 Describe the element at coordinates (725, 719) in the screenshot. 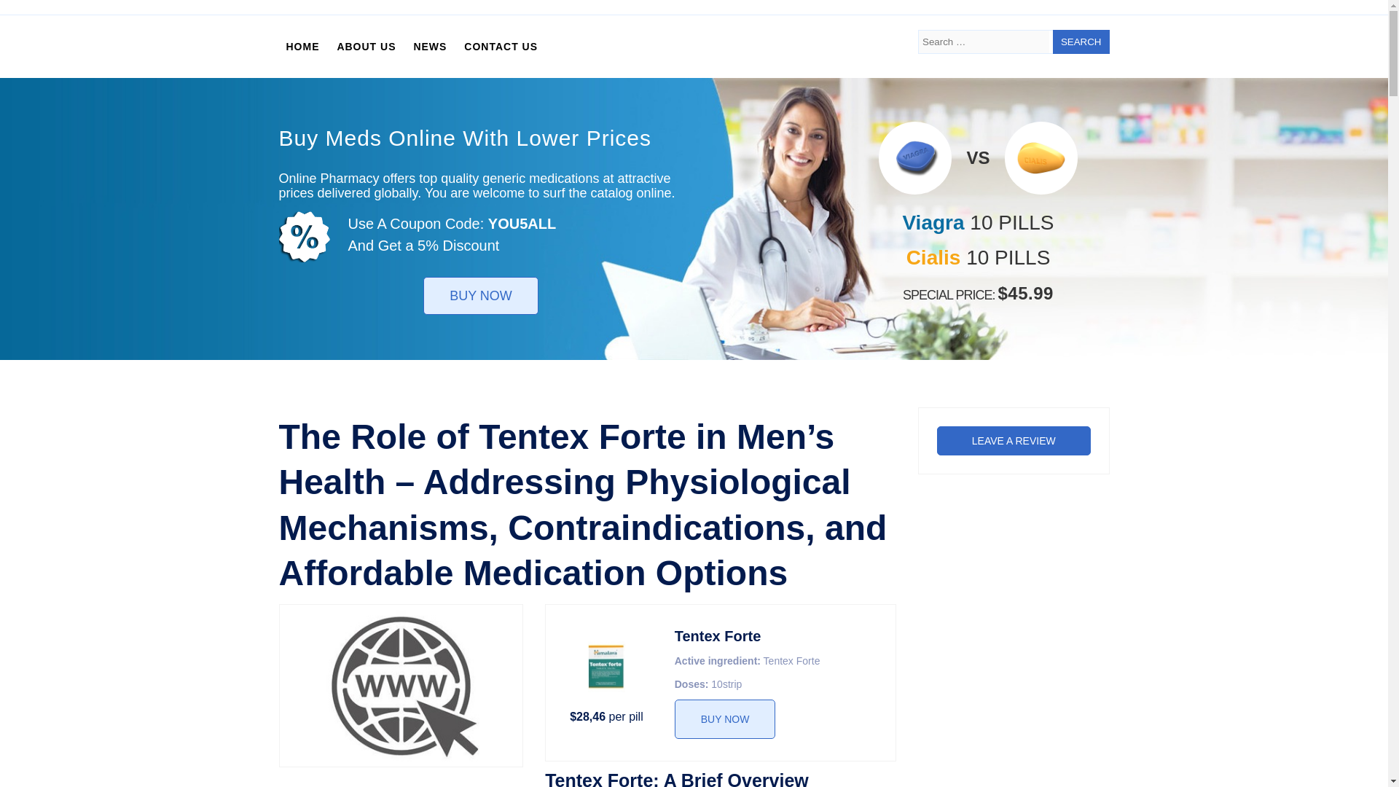

I see `BUY NOW` at that location.